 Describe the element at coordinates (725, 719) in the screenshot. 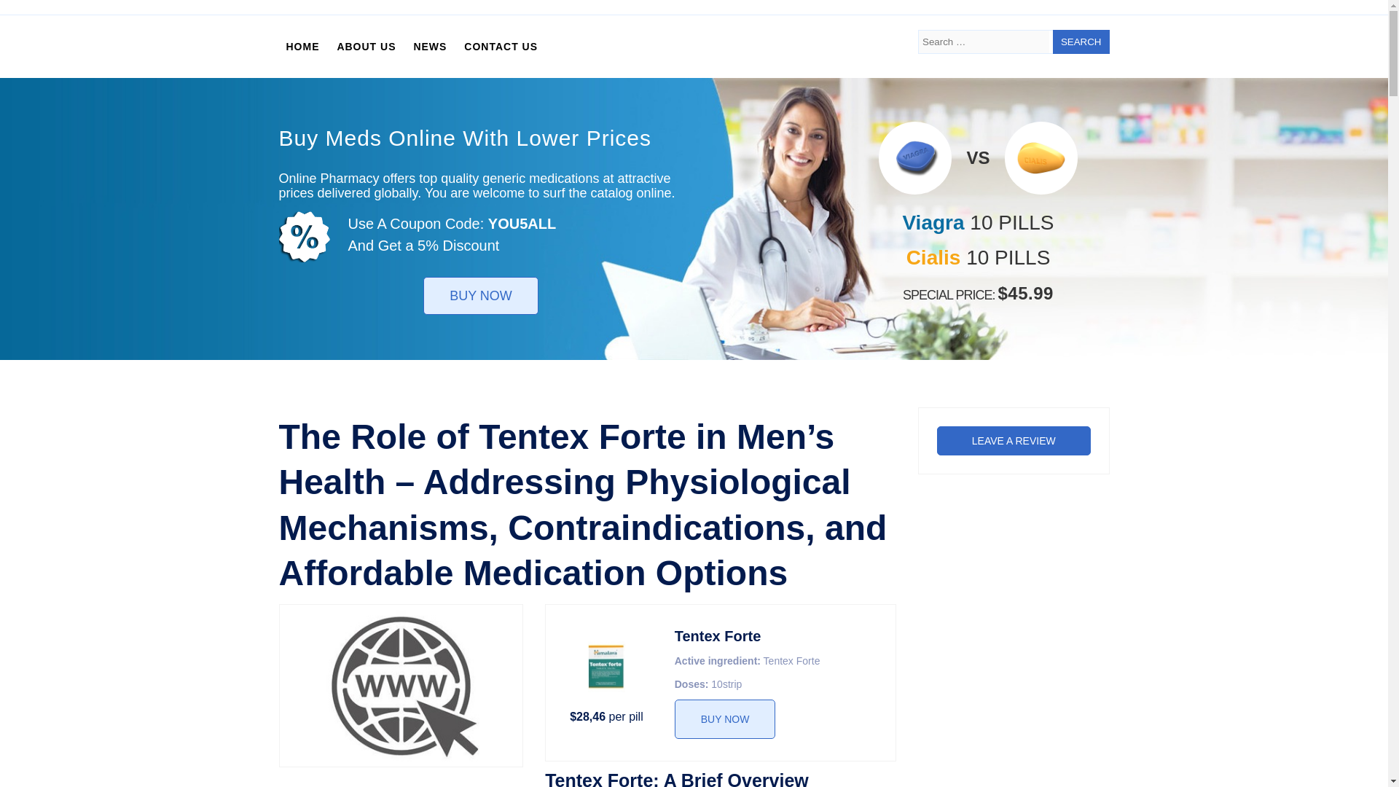

I see `BUY NOW` at that location.